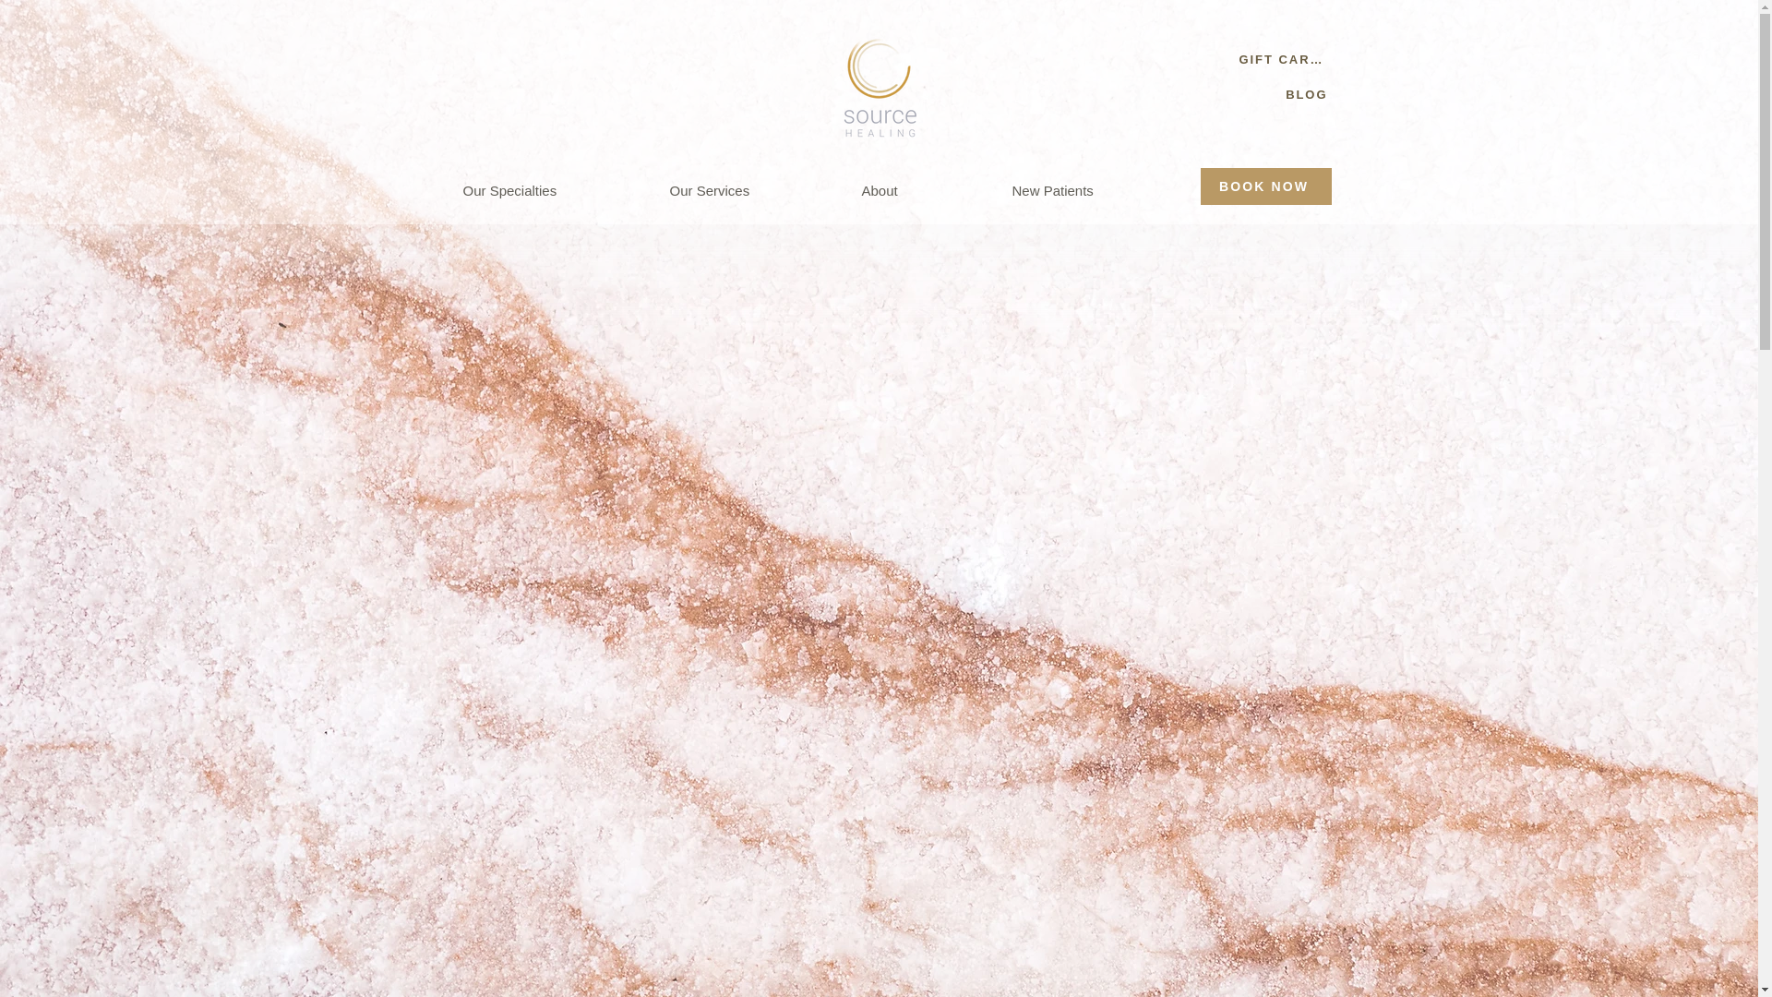 The height and width of the screenshot is (997, 1772). I want to click on New Patients, so click(1095, 190).